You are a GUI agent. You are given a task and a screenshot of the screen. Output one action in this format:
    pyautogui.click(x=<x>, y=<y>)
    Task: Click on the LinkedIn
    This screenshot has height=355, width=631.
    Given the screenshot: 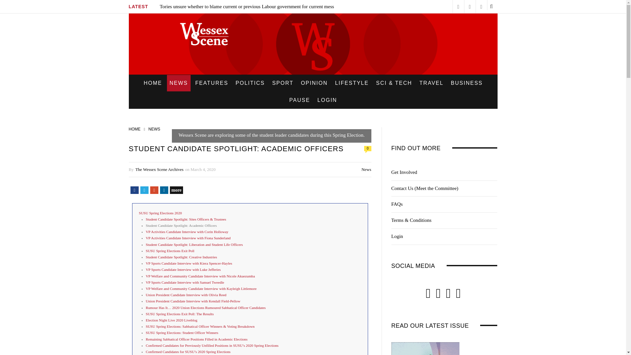 What is the action you would take?
    pyautogui.click(x=164, y=190)
    